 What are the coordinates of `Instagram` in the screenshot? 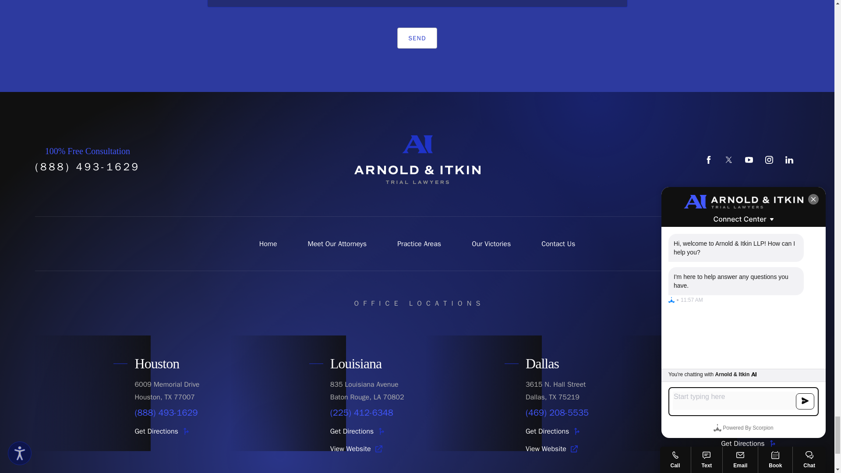 It's located at (769, 159).